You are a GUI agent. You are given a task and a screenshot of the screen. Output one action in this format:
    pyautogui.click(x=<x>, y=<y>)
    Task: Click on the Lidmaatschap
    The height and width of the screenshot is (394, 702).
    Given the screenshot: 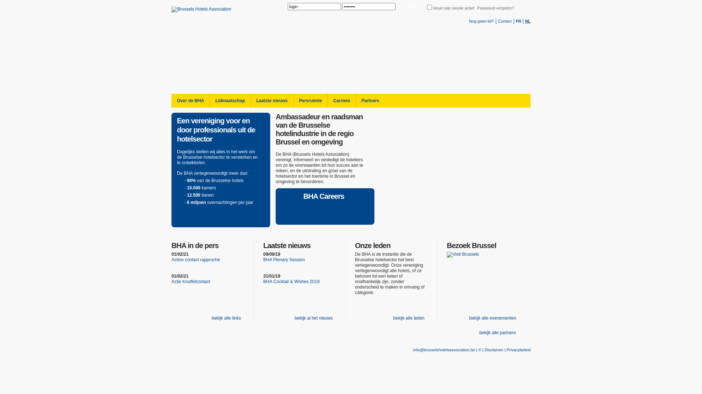 What is the action you would take?
    pyautogui.click(x=230, y=101)
    